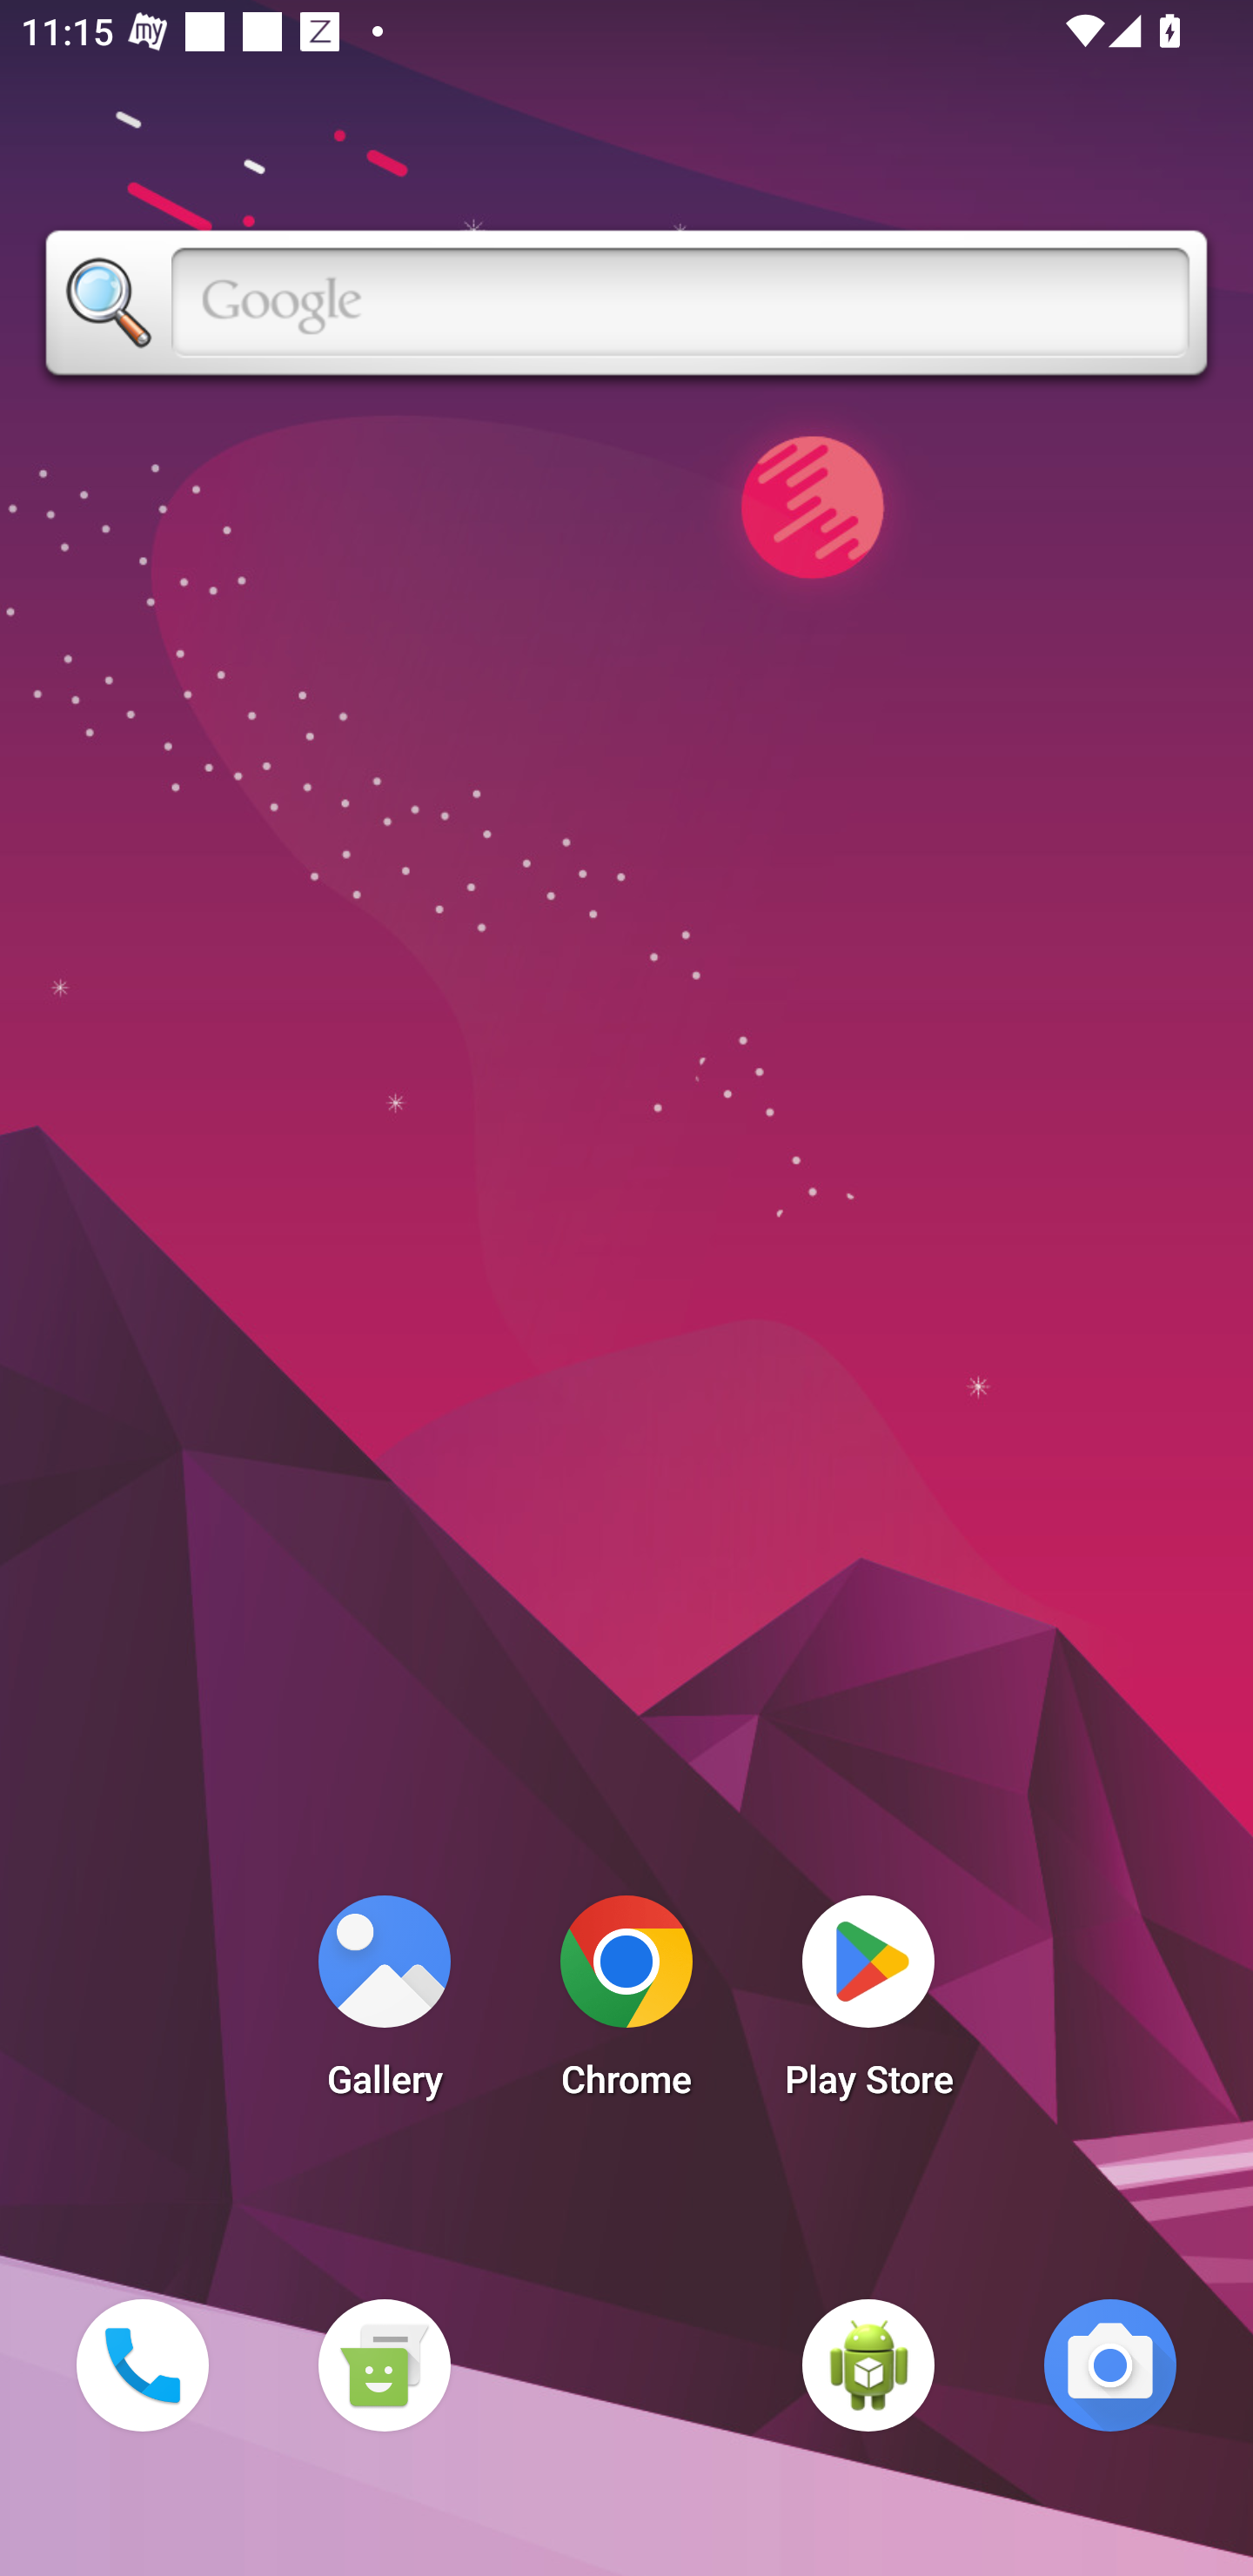  What do you see at coordinates (142, 2365) in the screenshot?
I see `Phone` at bounding box center [142, 2365].